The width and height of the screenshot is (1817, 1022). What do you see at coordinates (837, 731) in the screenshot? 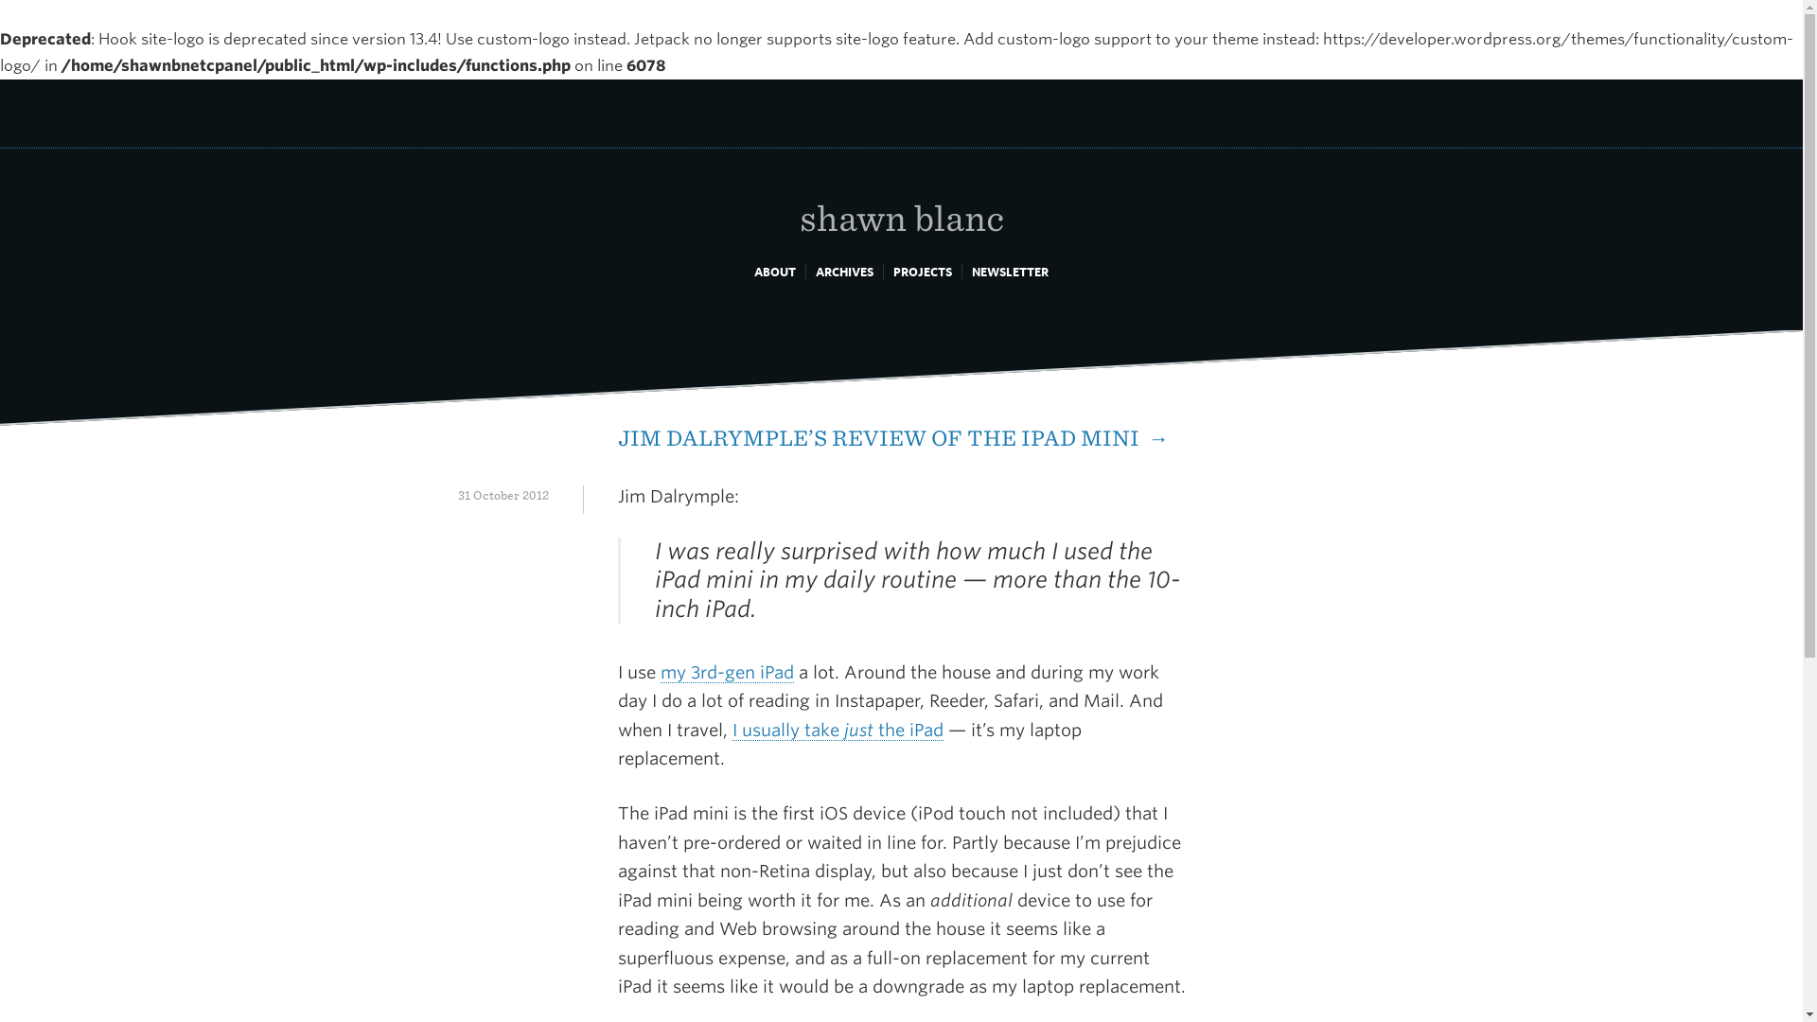
I see `I usually take just the iPad` at bounding box center [837, 731].